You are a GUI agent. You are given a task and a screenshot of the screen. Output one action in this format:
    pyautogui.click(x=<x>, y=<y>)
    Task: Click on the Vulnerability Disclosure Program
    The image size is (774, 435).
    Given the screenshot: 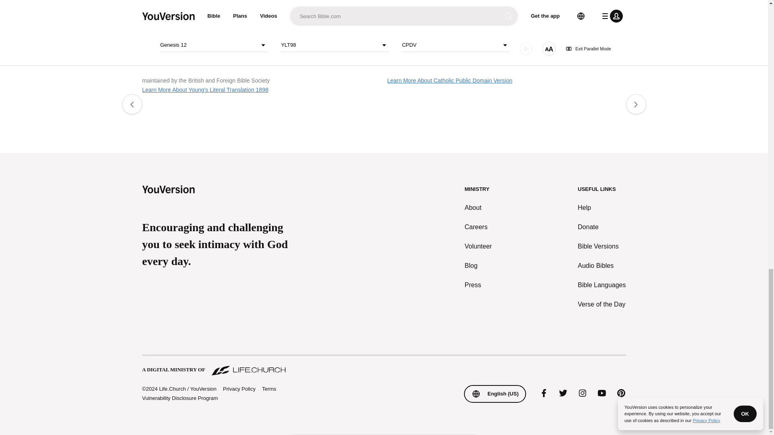 What is the action you would take?
    pyautogui.click(x=179, y=398)
    